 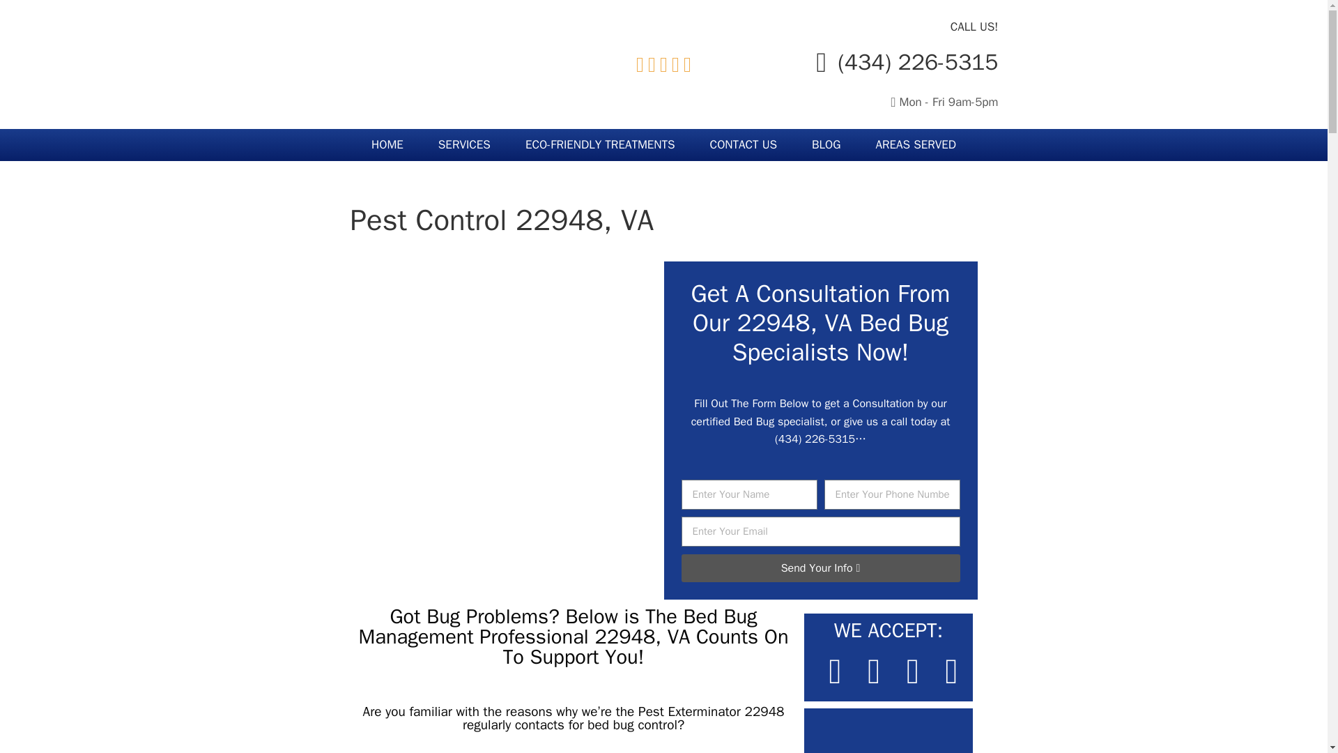 What do you see at coordinates (387, 145) in the screenshot?
I see `HOME` at bounding box center [387, 145].